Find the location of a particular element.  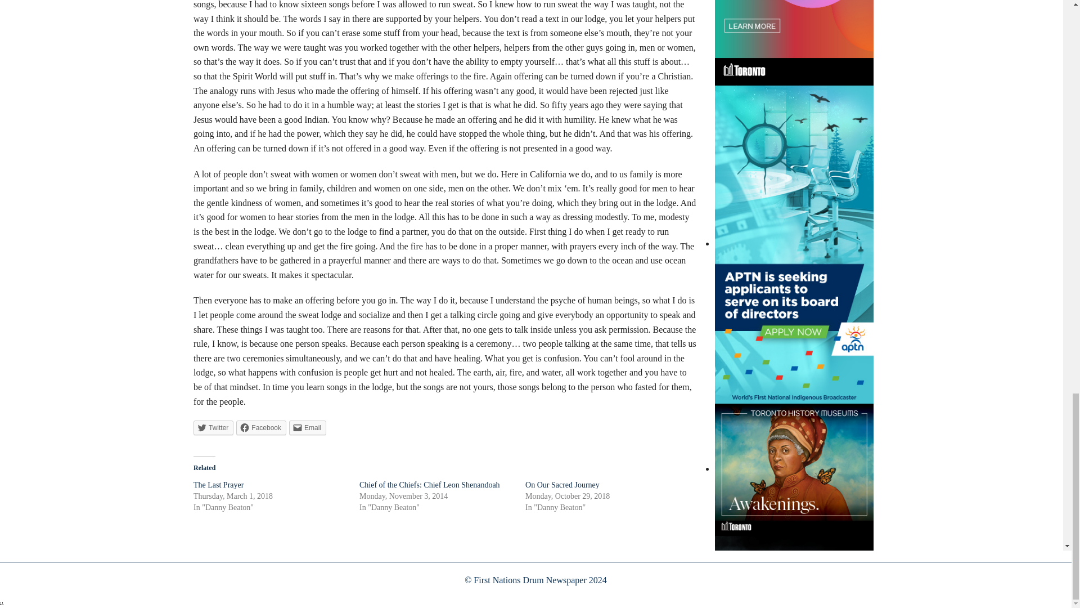

Twitter is located at coordinates (213, 428).